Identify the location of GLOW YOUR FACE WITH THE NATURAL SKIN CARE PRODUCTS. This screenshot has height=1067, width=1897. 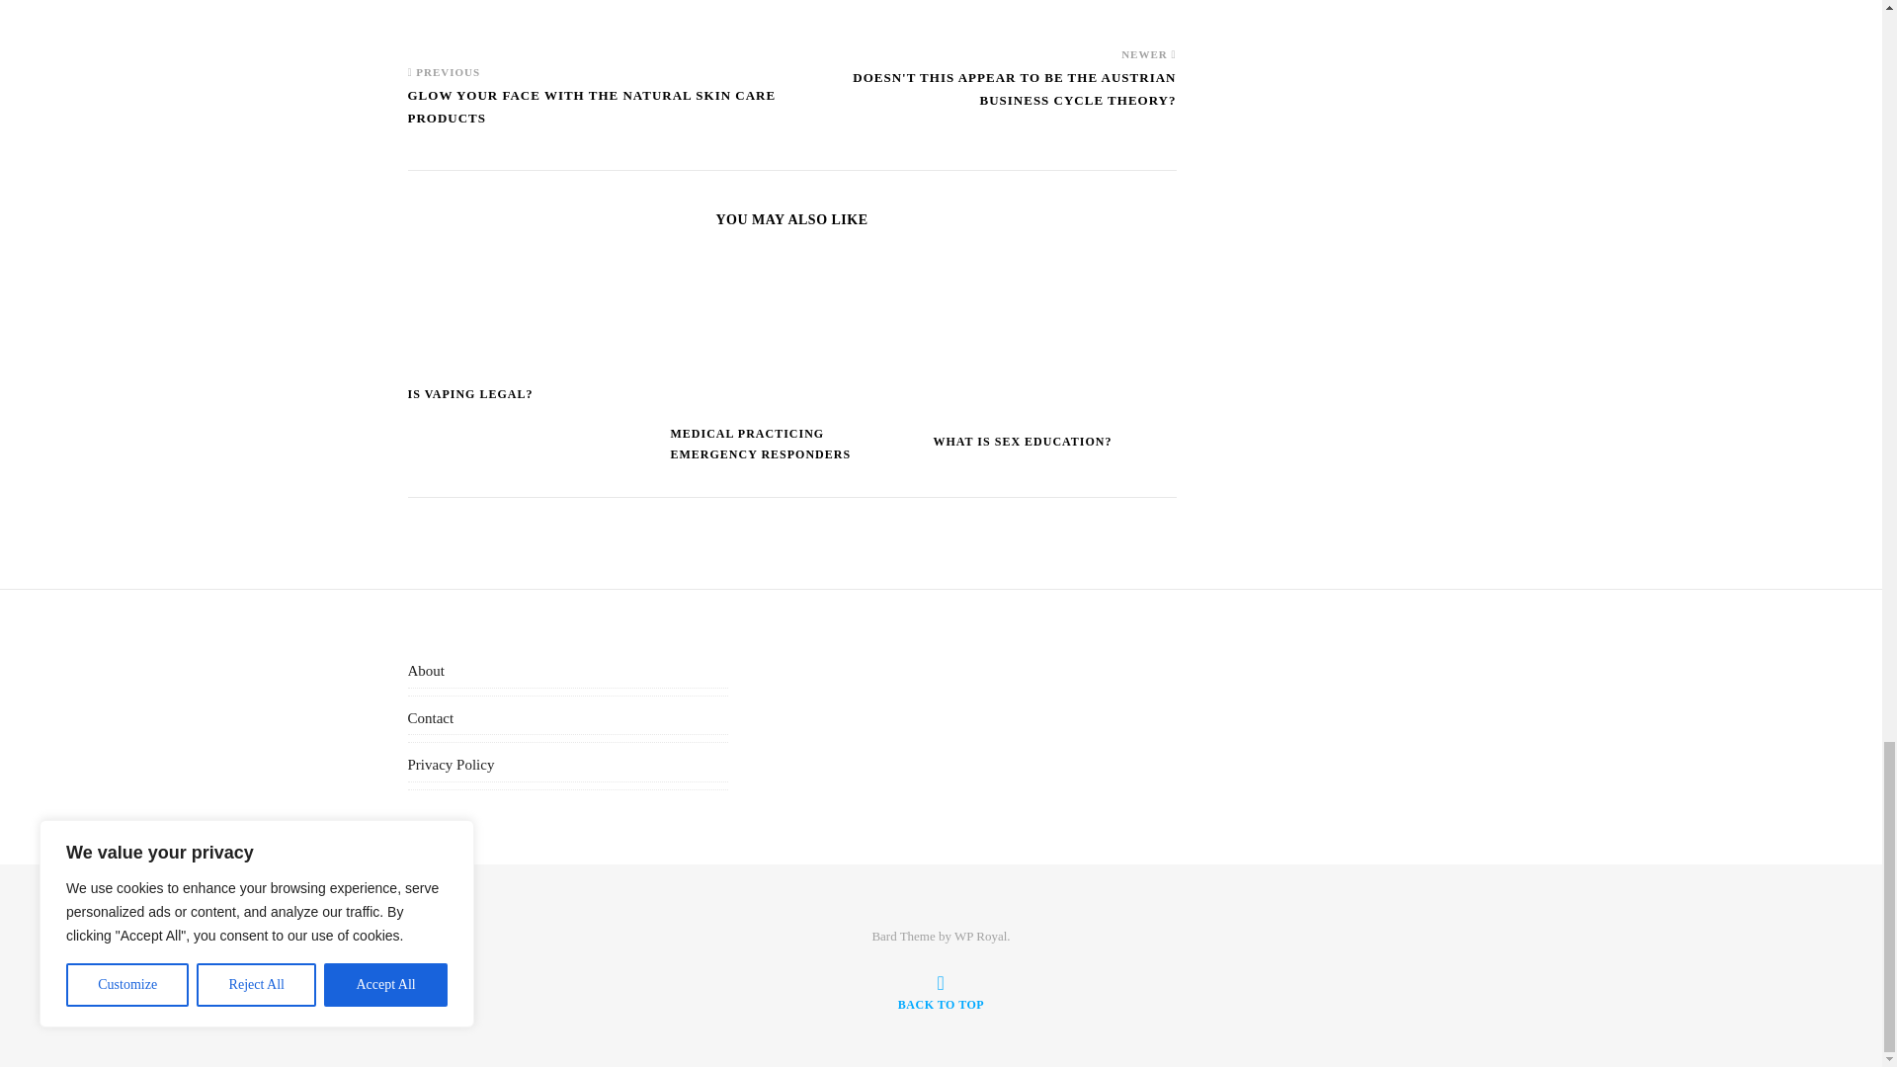
(599, 117).